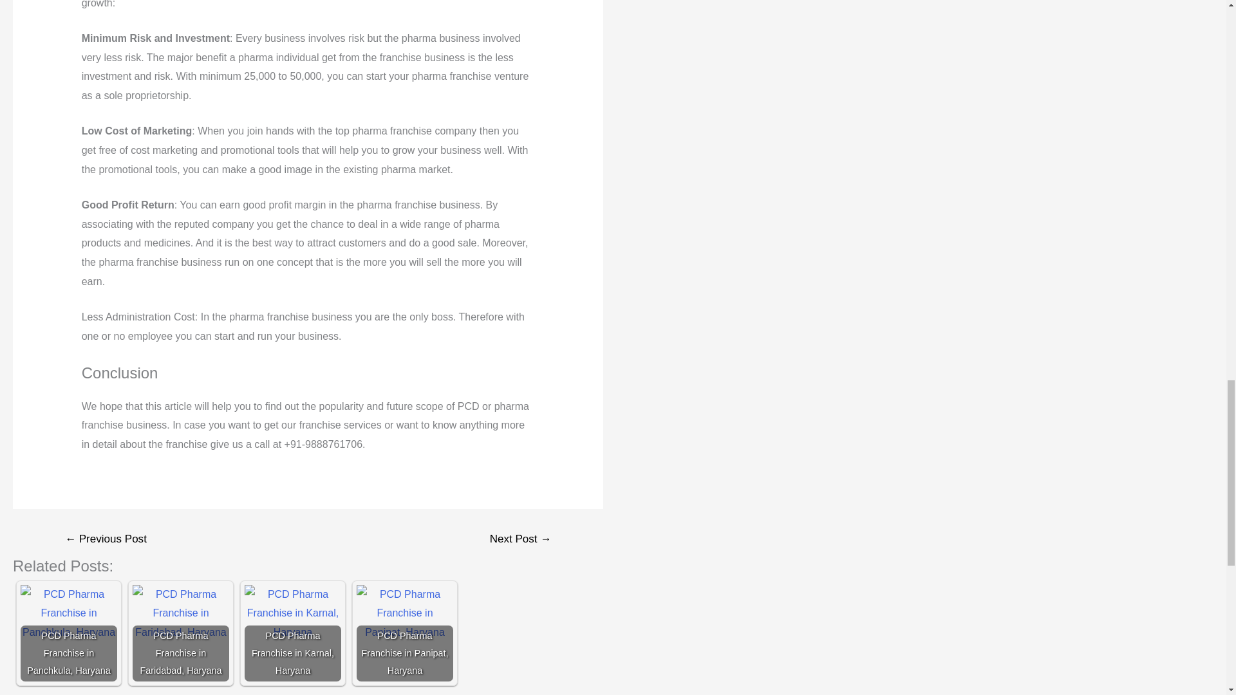 The image size is (1236, 695). I want to click on PCD Pharma Franchise in Panipat, Haryana, so click(405, 613).